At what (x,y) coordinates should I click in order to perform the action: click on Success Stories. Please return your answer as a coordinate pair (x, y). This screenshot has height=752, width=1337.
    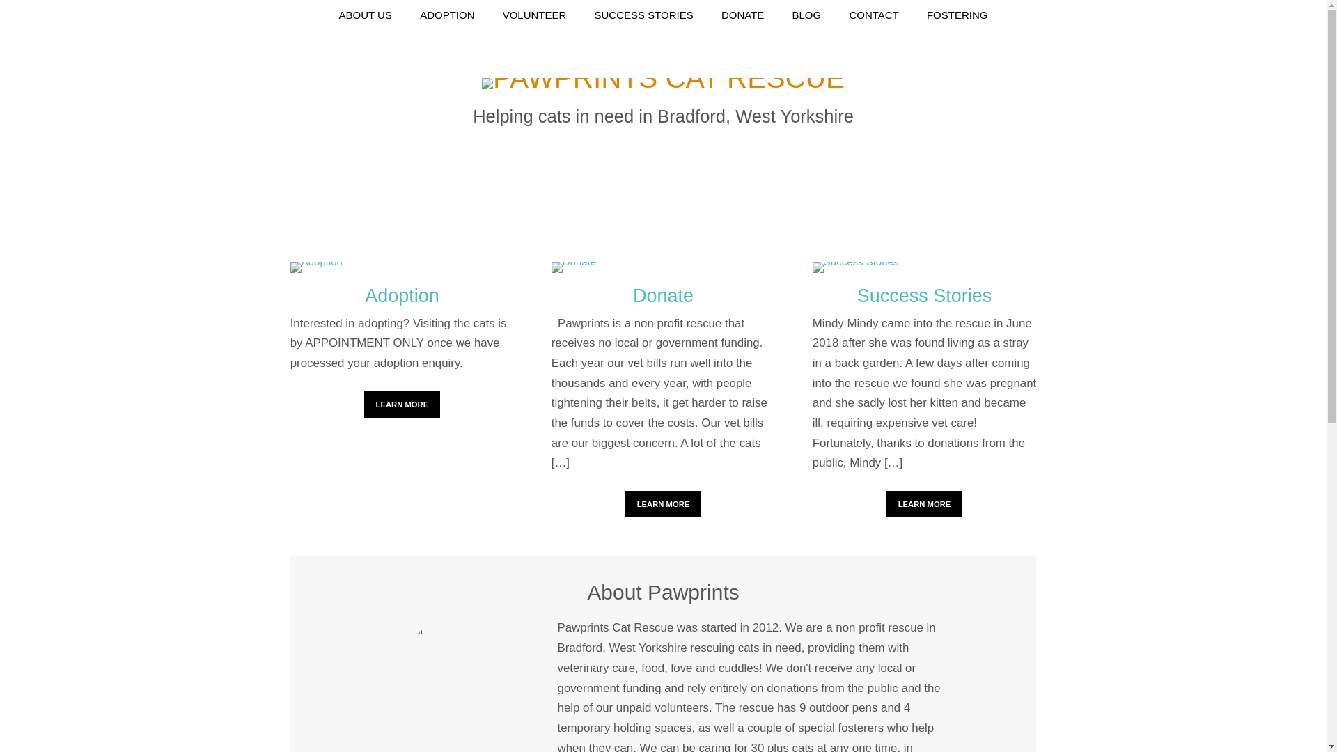
    Looking at the image, I should click on (925, 269).